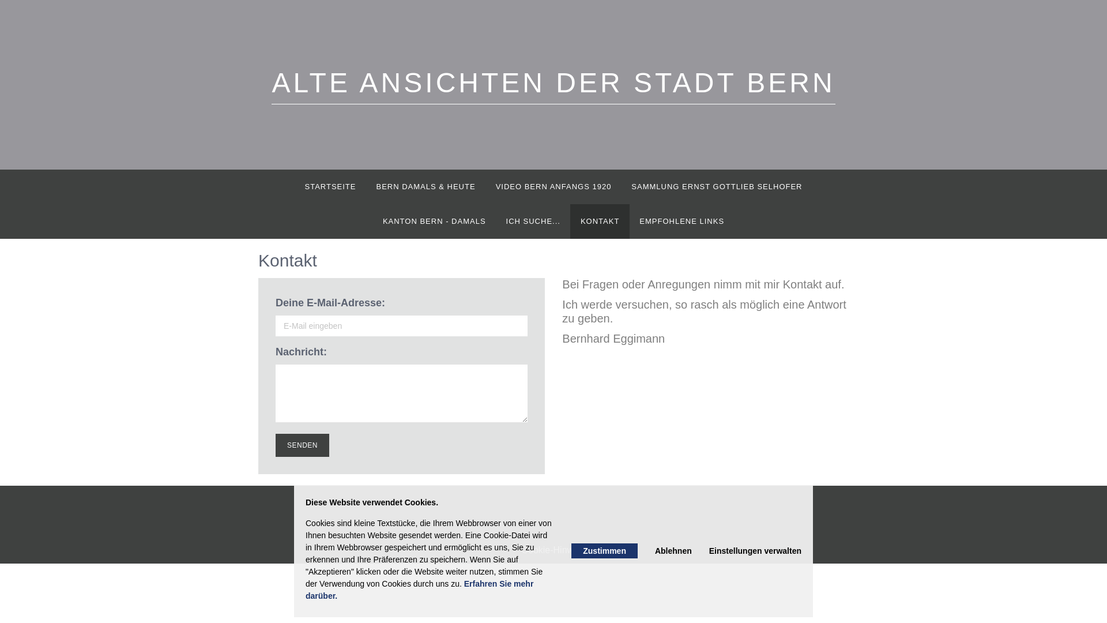 The height and width of the screenshot is (623, 1107). Describe the element at coordinates (302, 445) in the screenshot. I see `SENDEN` at that location.